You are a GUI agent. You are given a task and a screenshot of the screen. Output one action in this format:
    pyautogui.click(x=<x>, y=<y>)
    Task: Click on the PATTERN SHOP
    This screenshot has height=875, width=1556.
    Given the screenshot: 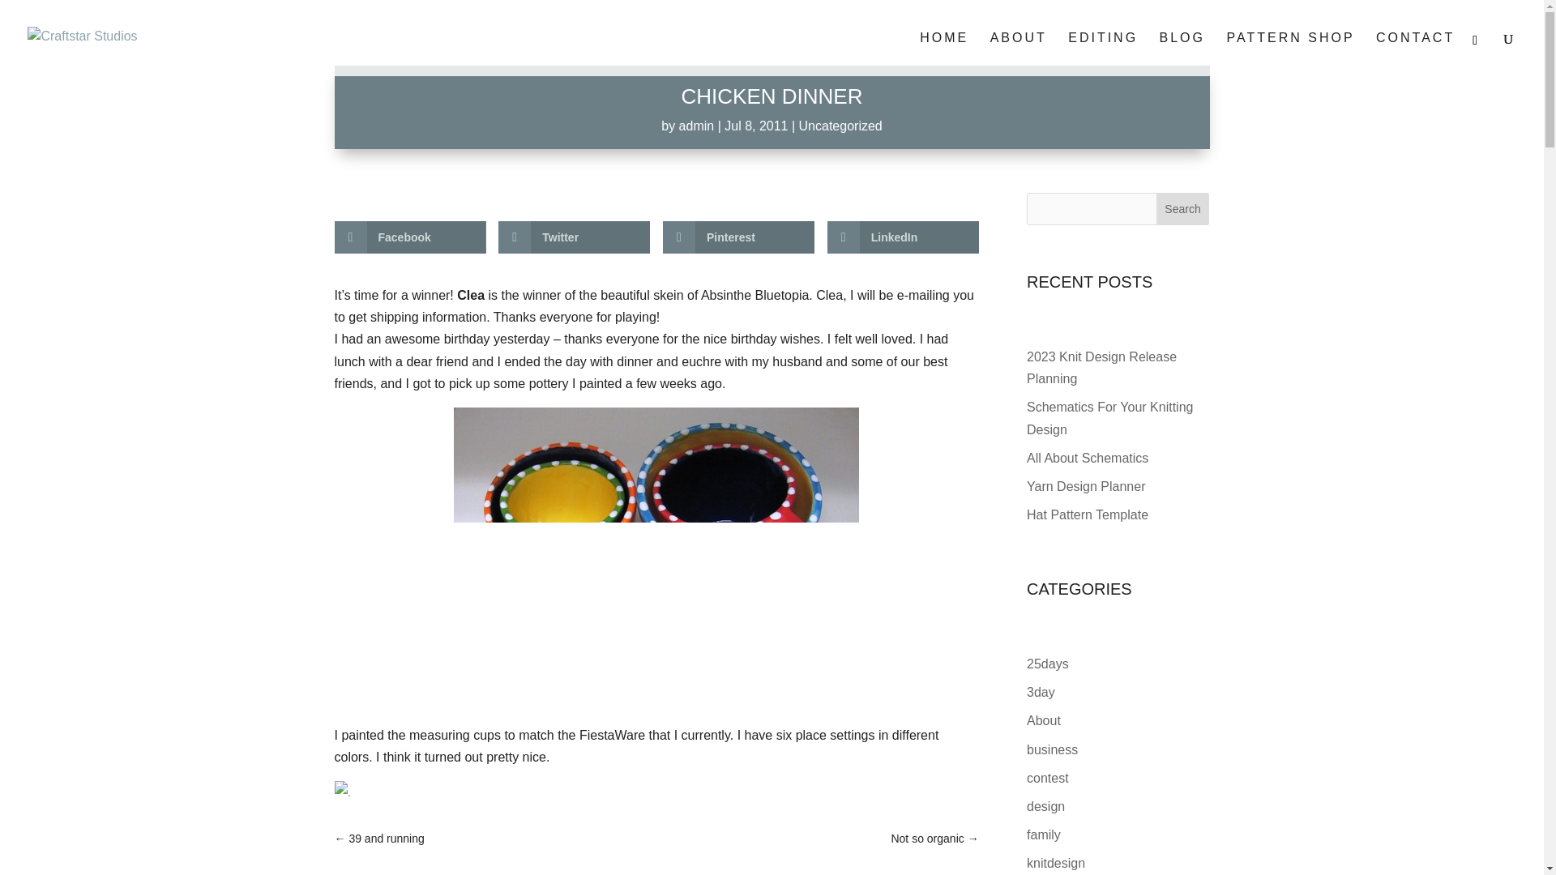 What is the action you would take?
    pyautogui.click(x=1289, y=53)
    